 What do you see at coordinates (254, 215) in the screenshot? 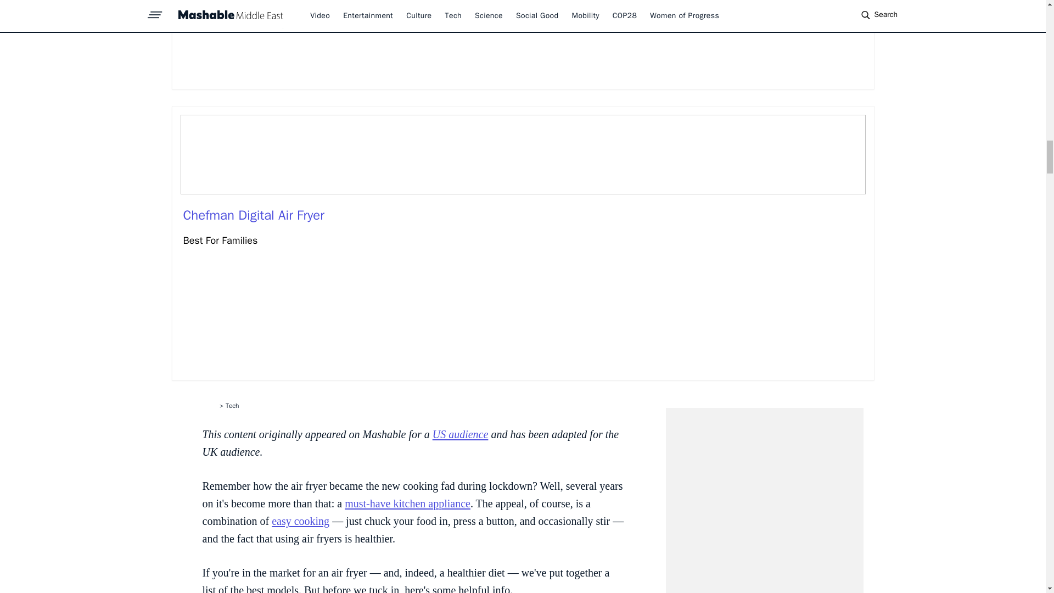
I see `Chefman Digital Air Fryer` at bounding box center [254, 215].